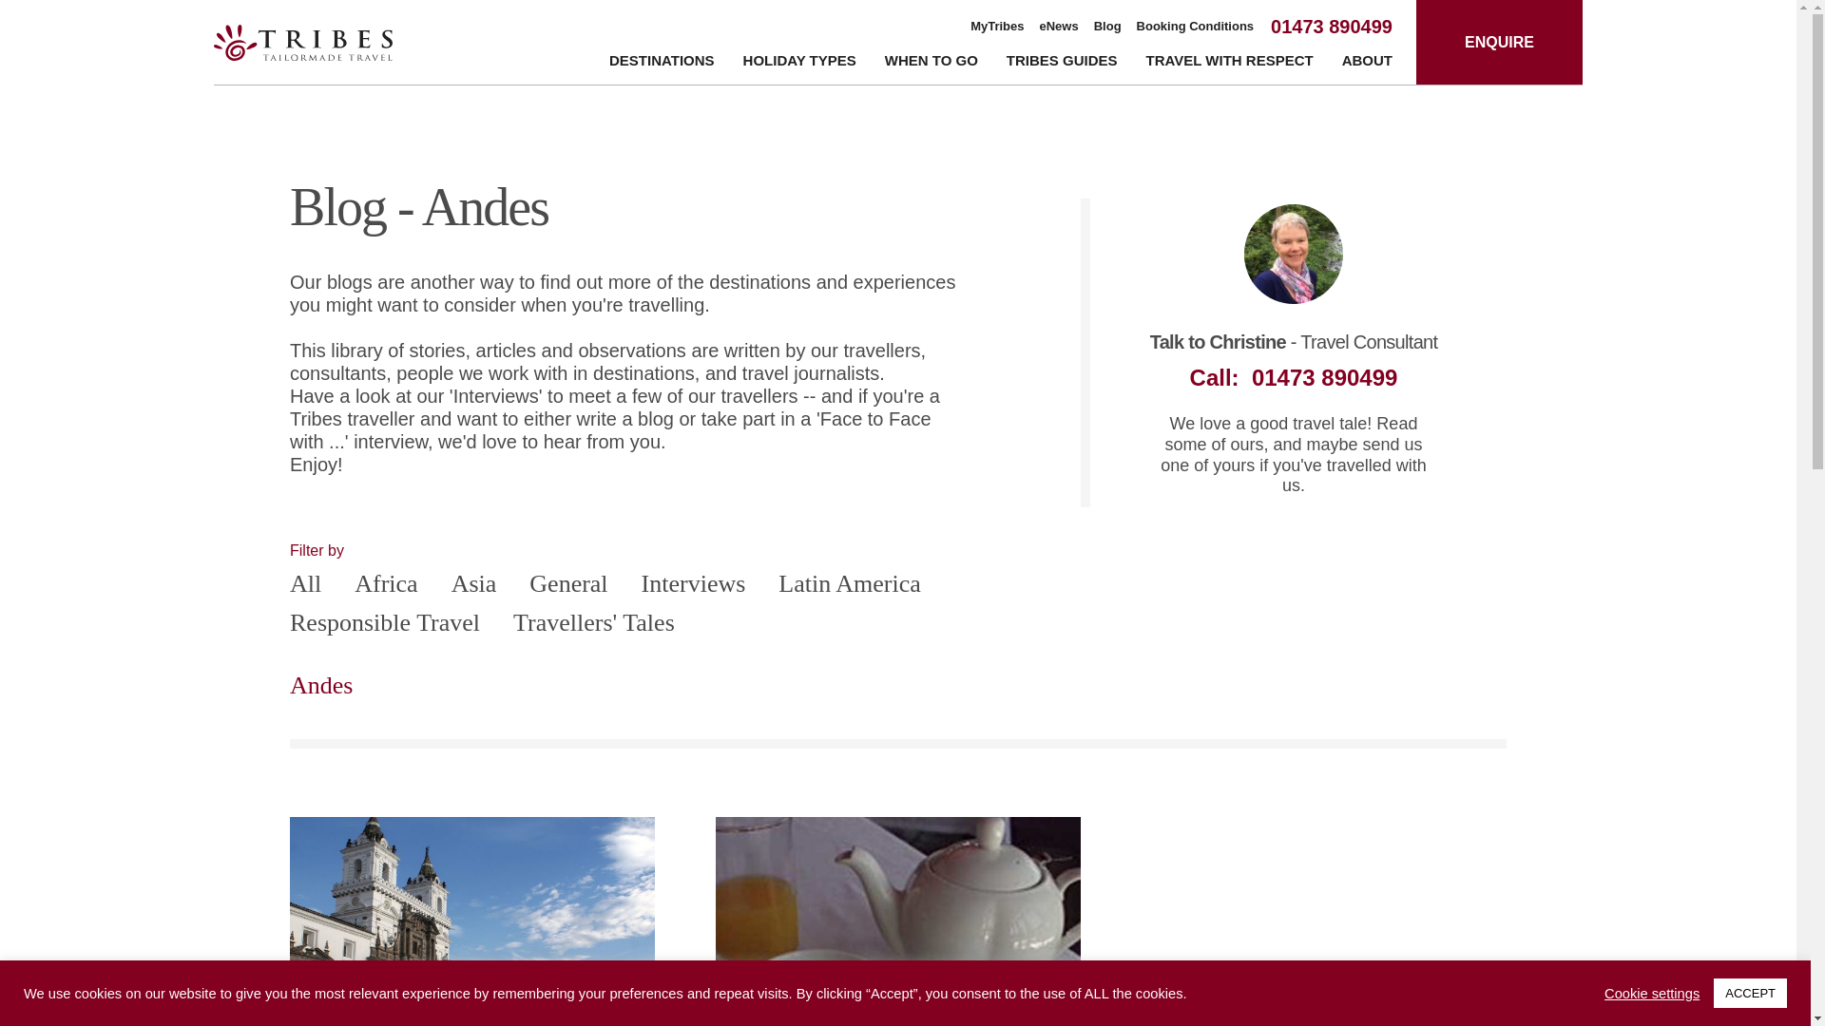 The width and height of the screenshot is (1825, 1026). Describe the element at coordinates (662, 64) in the screenshot. I see `Destinations` at that location.